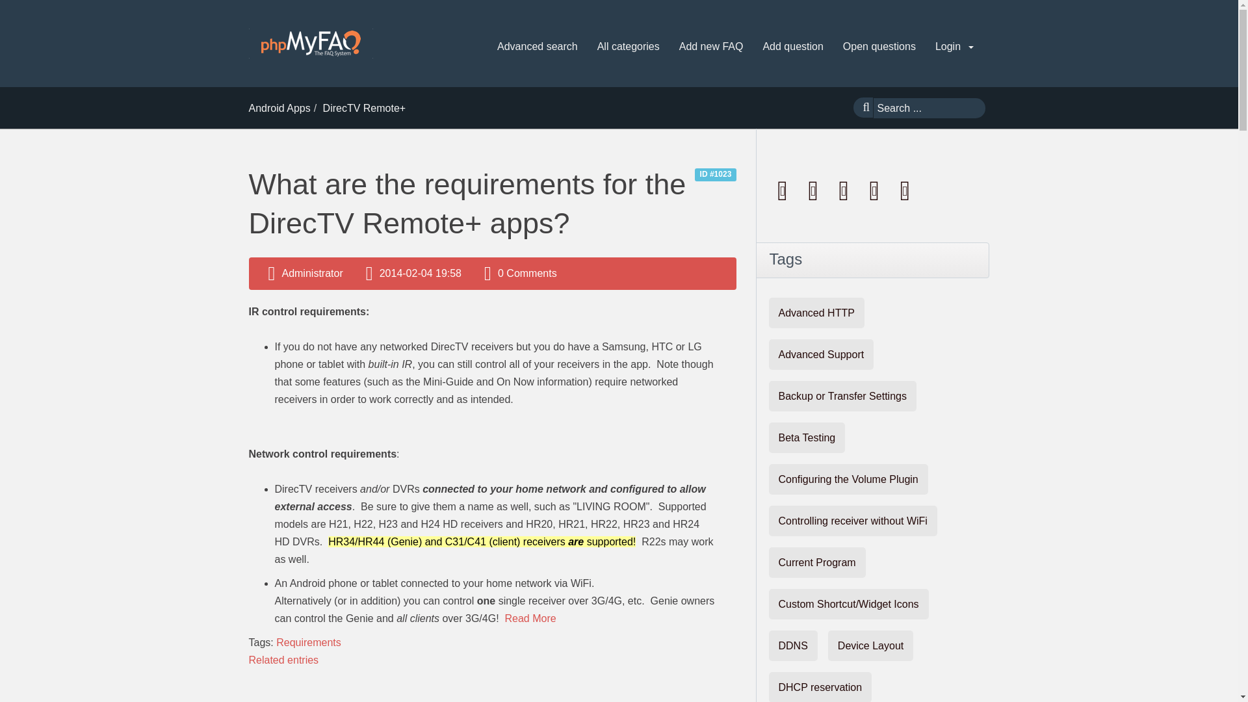 This screenshot has width=1248, height=702. I want to click on Print this record, so click(814, 190).